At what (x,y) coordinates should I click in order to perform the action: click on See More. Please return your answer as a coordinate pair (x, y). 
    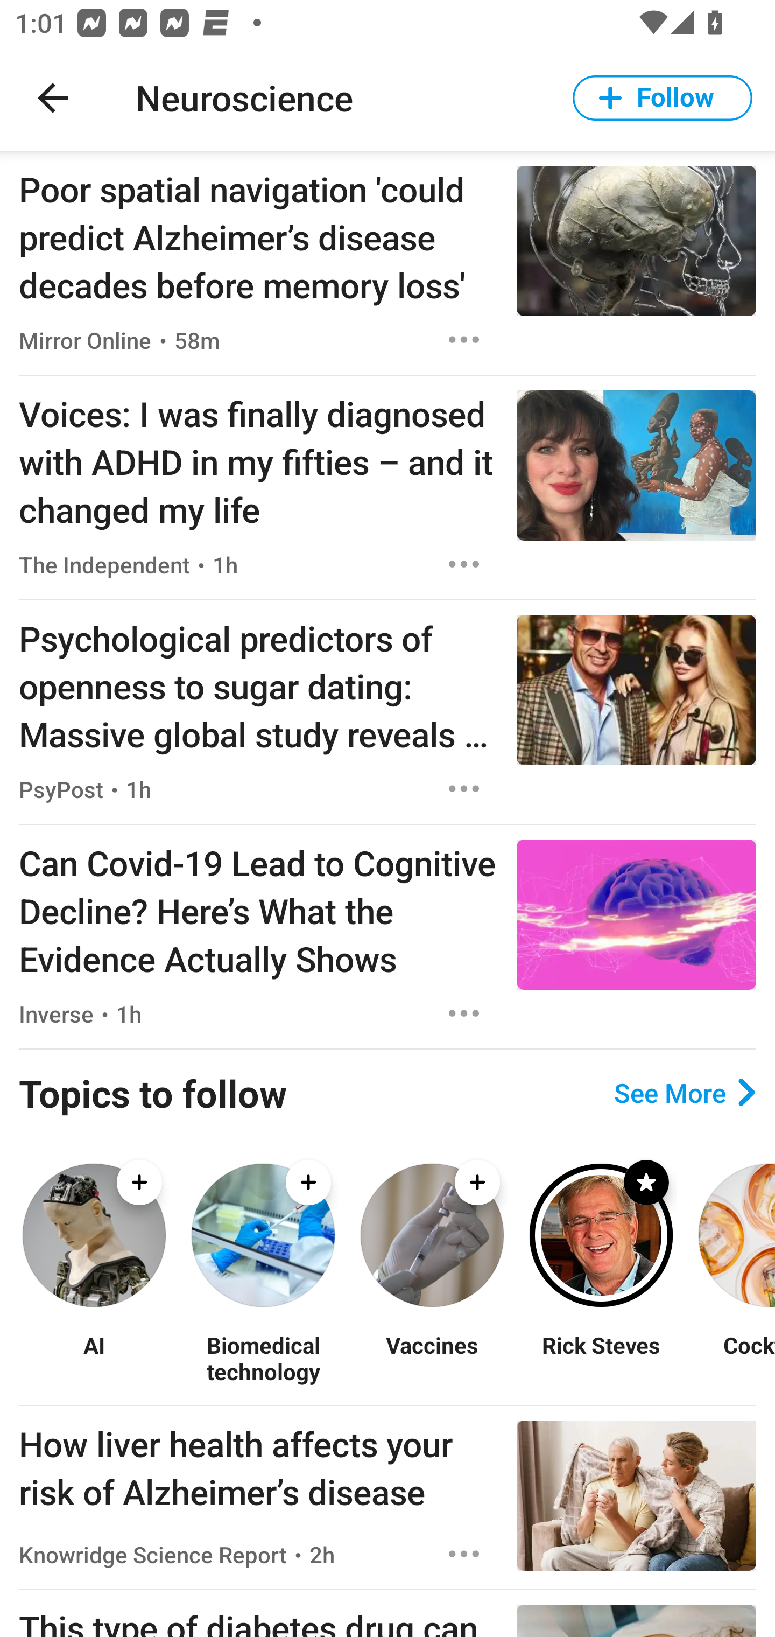
    Looking at the image, I should click on (685, 1093).